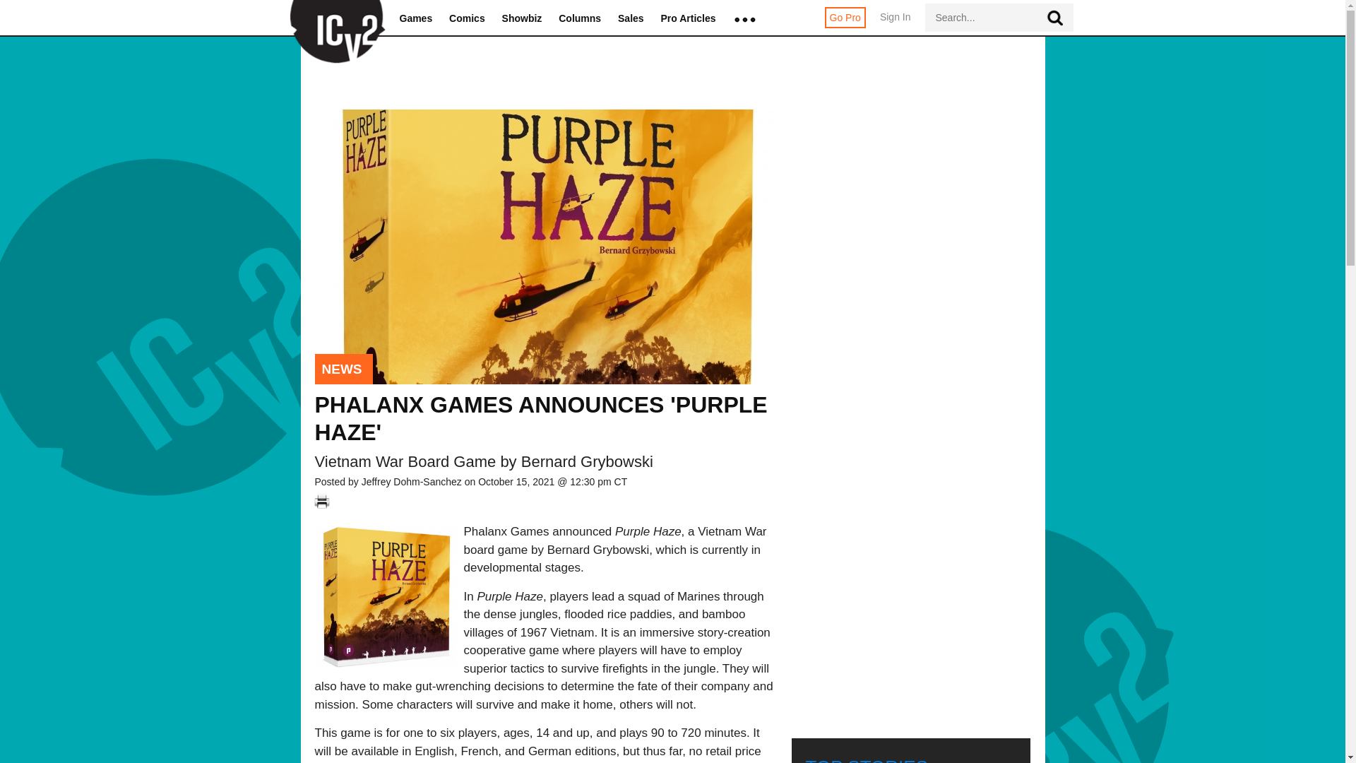  I want to click on Games, so click(416, 19).